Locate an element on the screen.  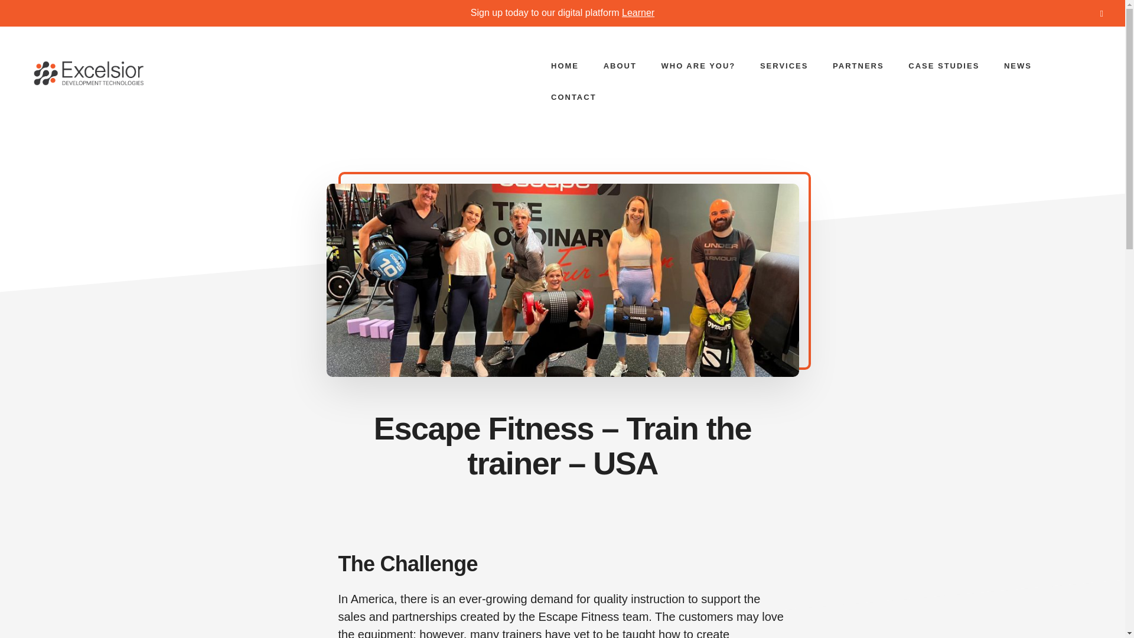
Learner is located at coordinates (638, 12).